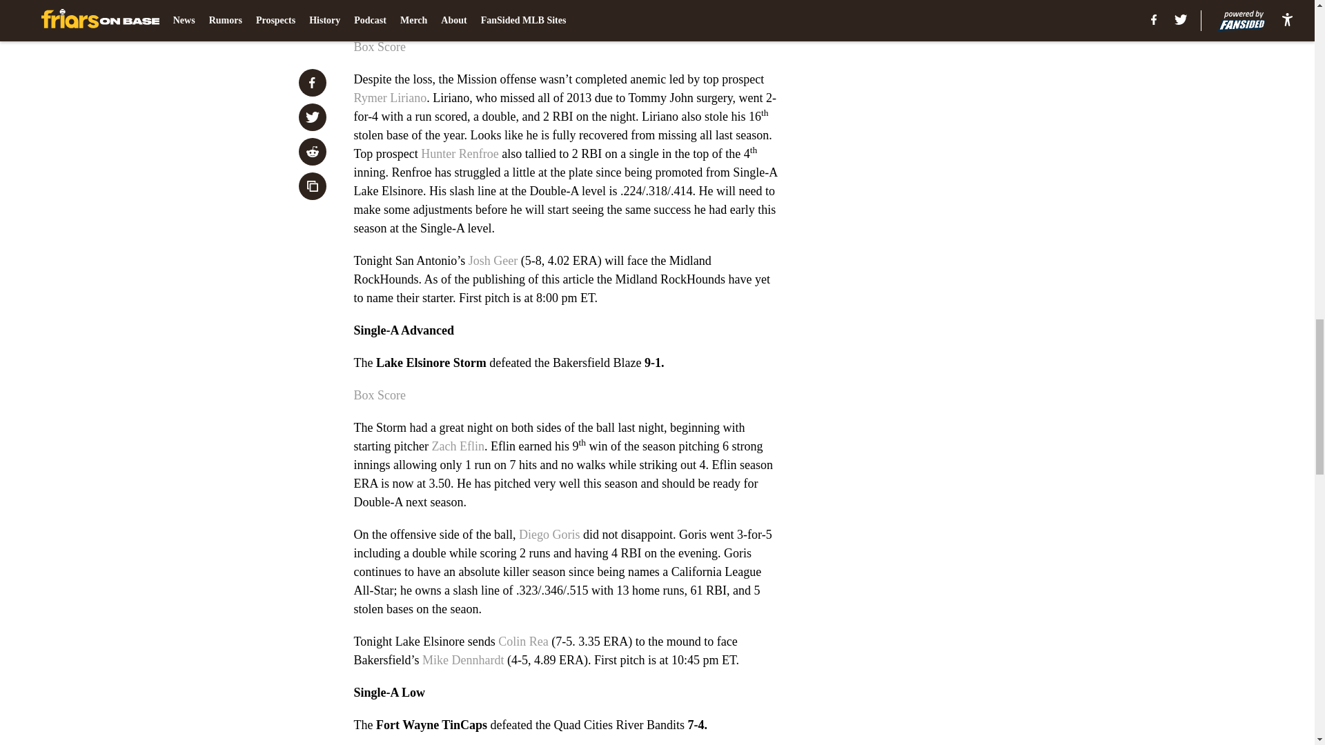 The width and height of the screenshot is (1325, 745). Describe the element at coordinates (380, 47) in the screenshot. I see `Box Score` at that location.